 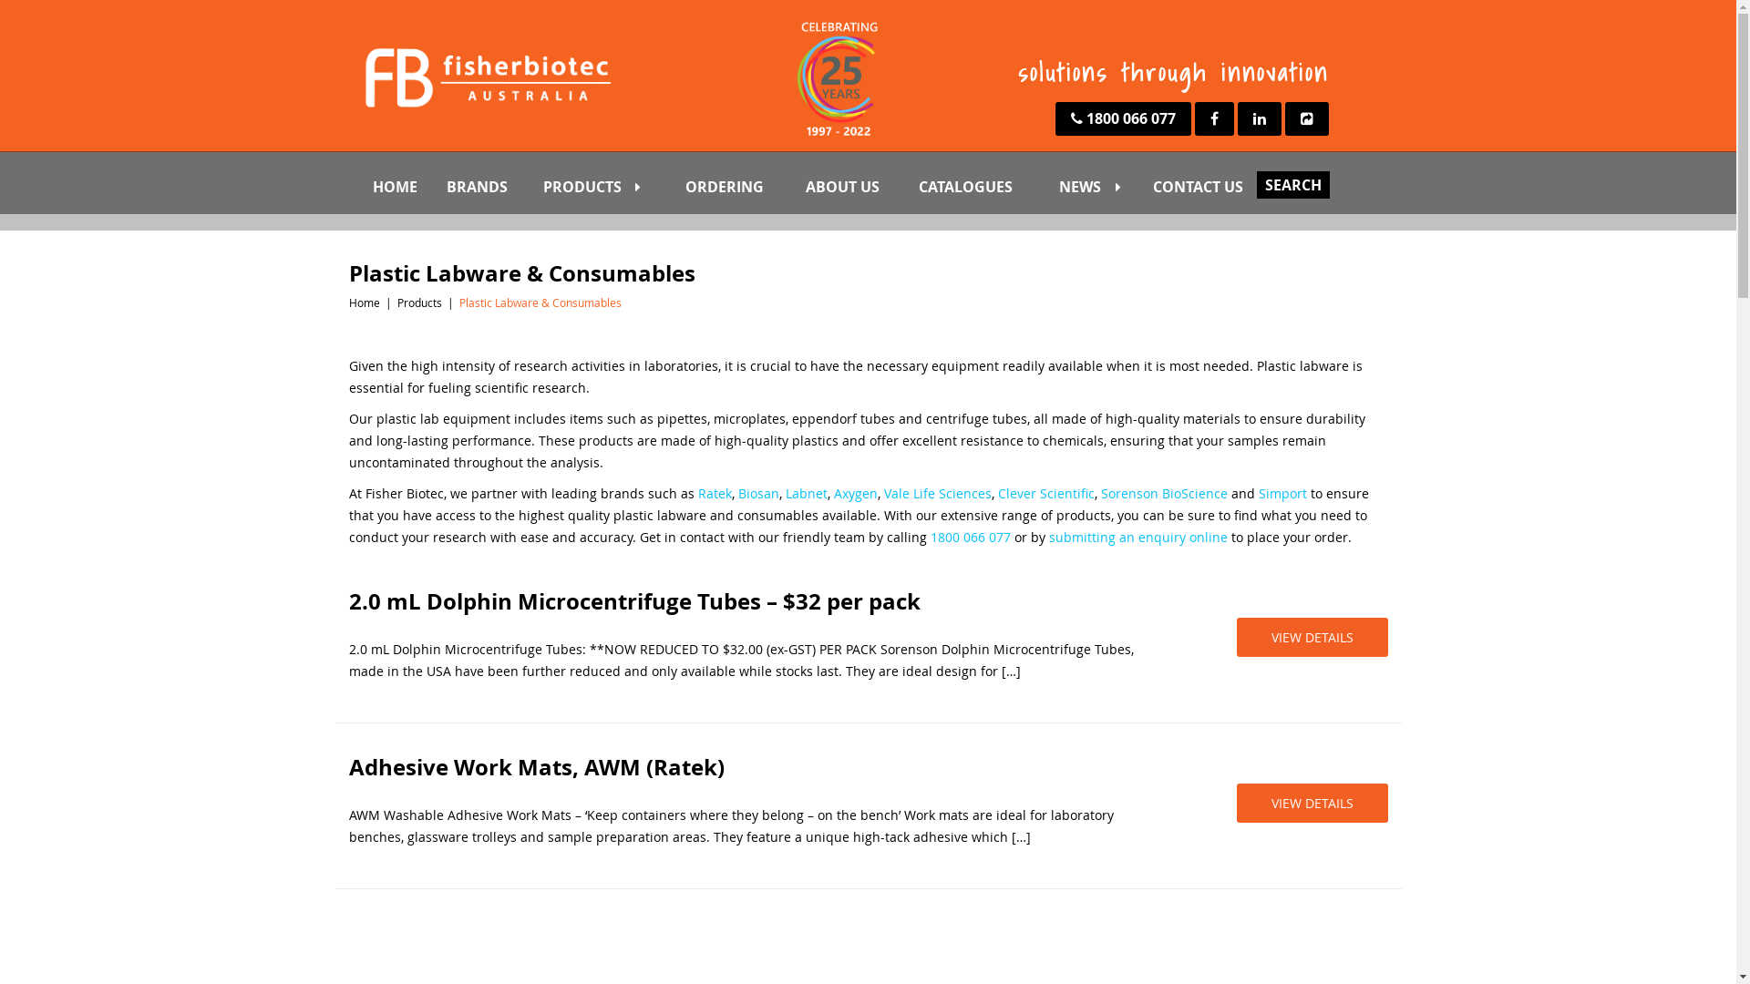 What do you see at coordinates (740, 186) in the screenshot?
I see `ORDERING` at bounding box center [740, 186].